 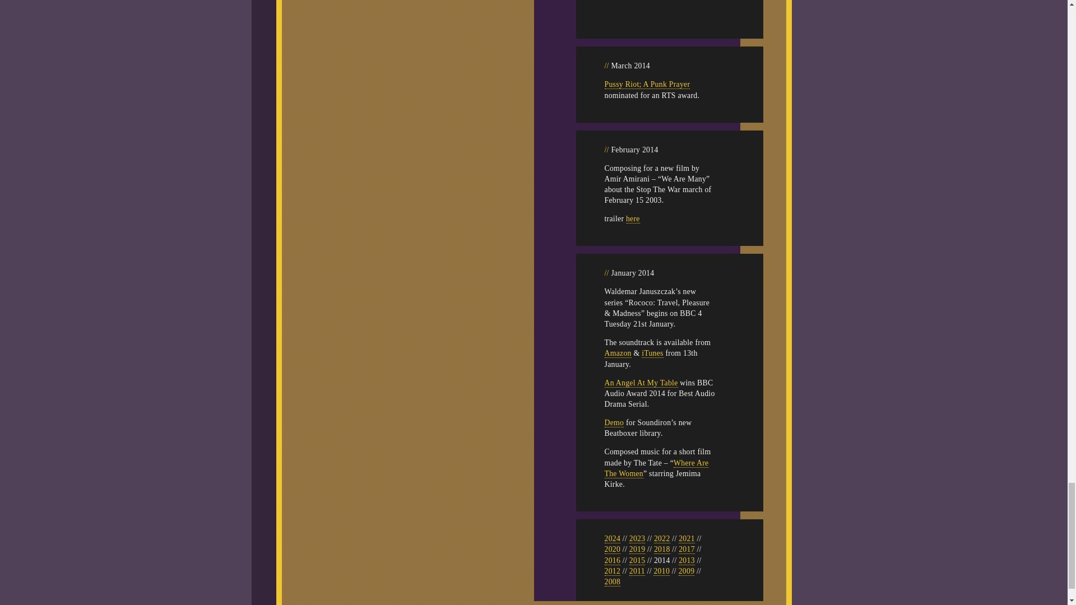 What do you see at coordinates (647, 84) in the screenshot?
I see `Pussy Riot; A Punk Prayer` at bounding box center [647, 84].